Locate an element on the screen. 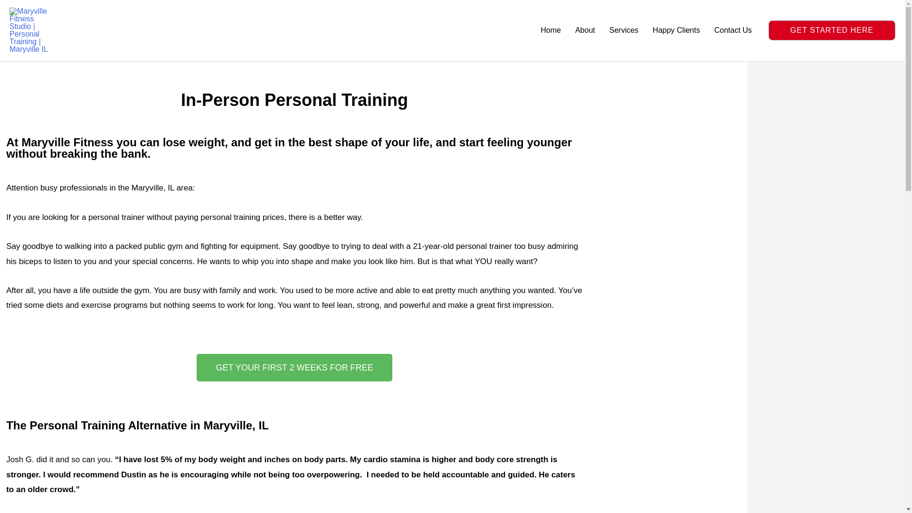 The image size is (912, 513). GET STARTED HERE is located at coordinates (832, 30).